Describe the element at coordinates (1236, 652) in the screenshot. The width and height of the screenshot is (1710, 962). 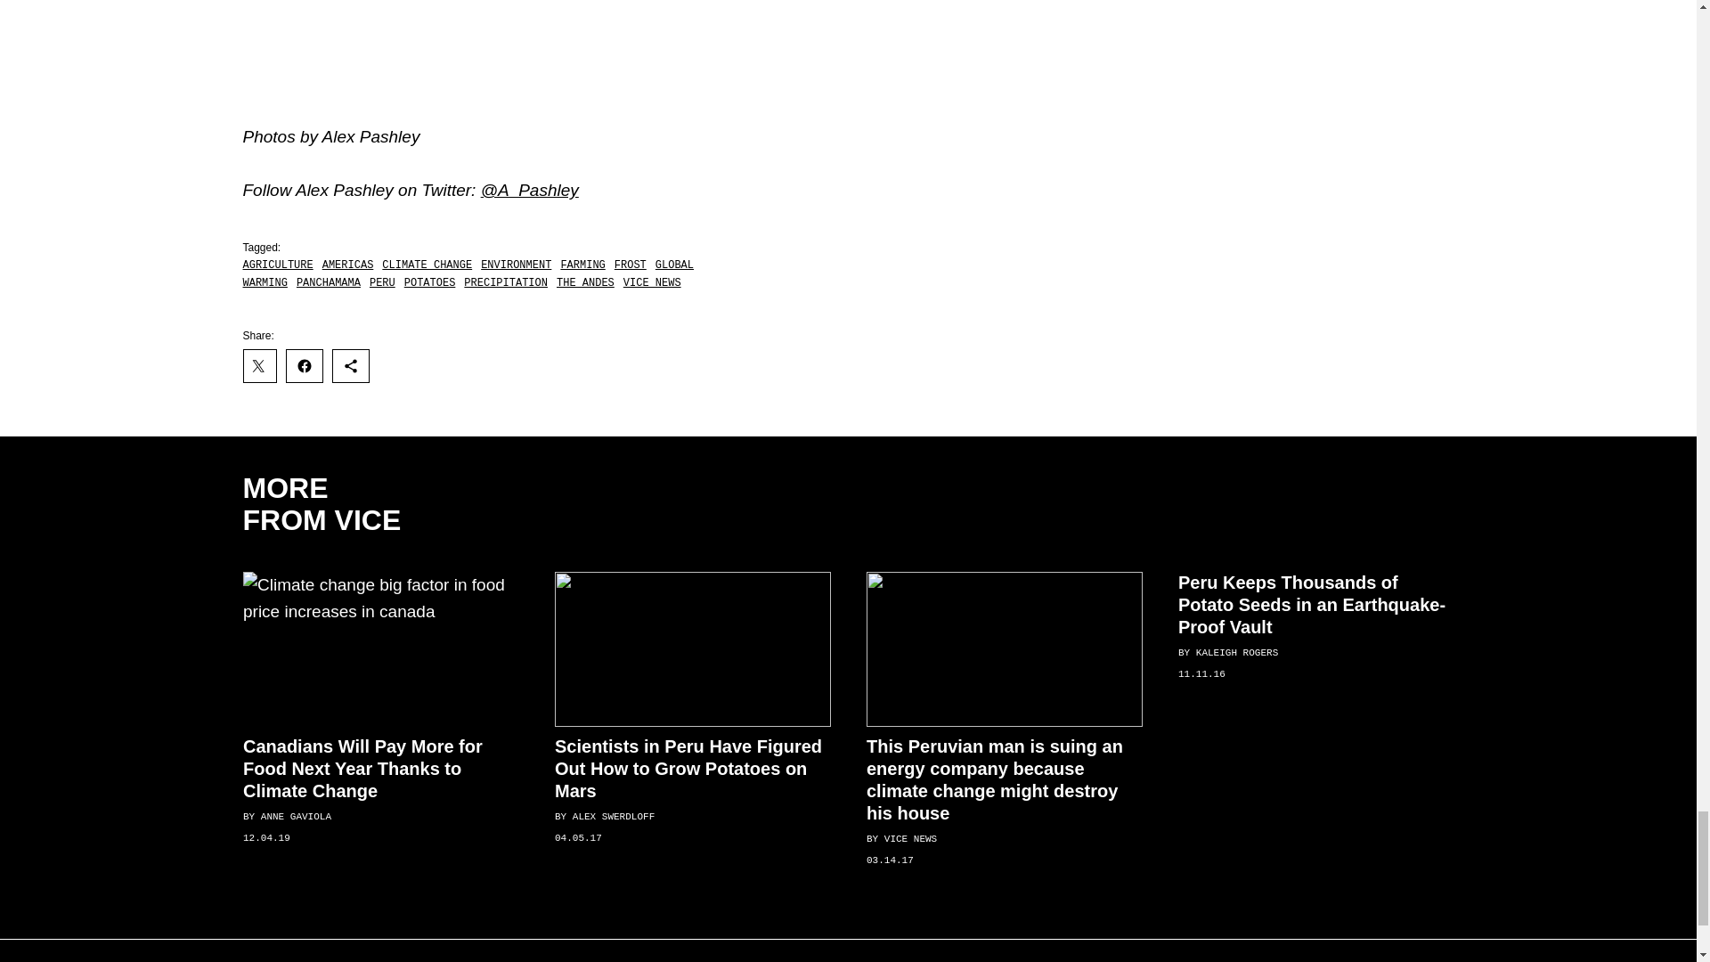
I see `Posts by Kaleigh Rogers` at that location.